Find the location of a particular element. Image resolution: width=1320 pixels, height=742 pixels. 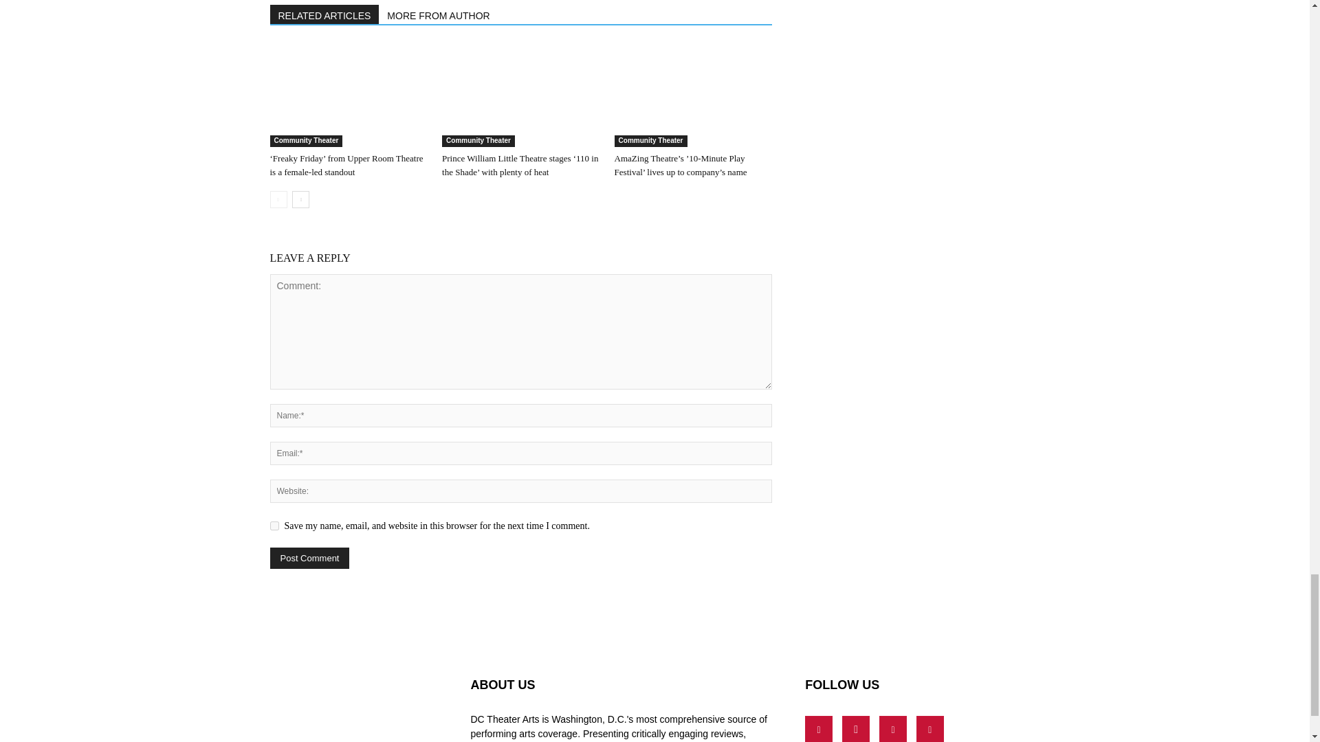

yes is located at coordinates (274, 526).